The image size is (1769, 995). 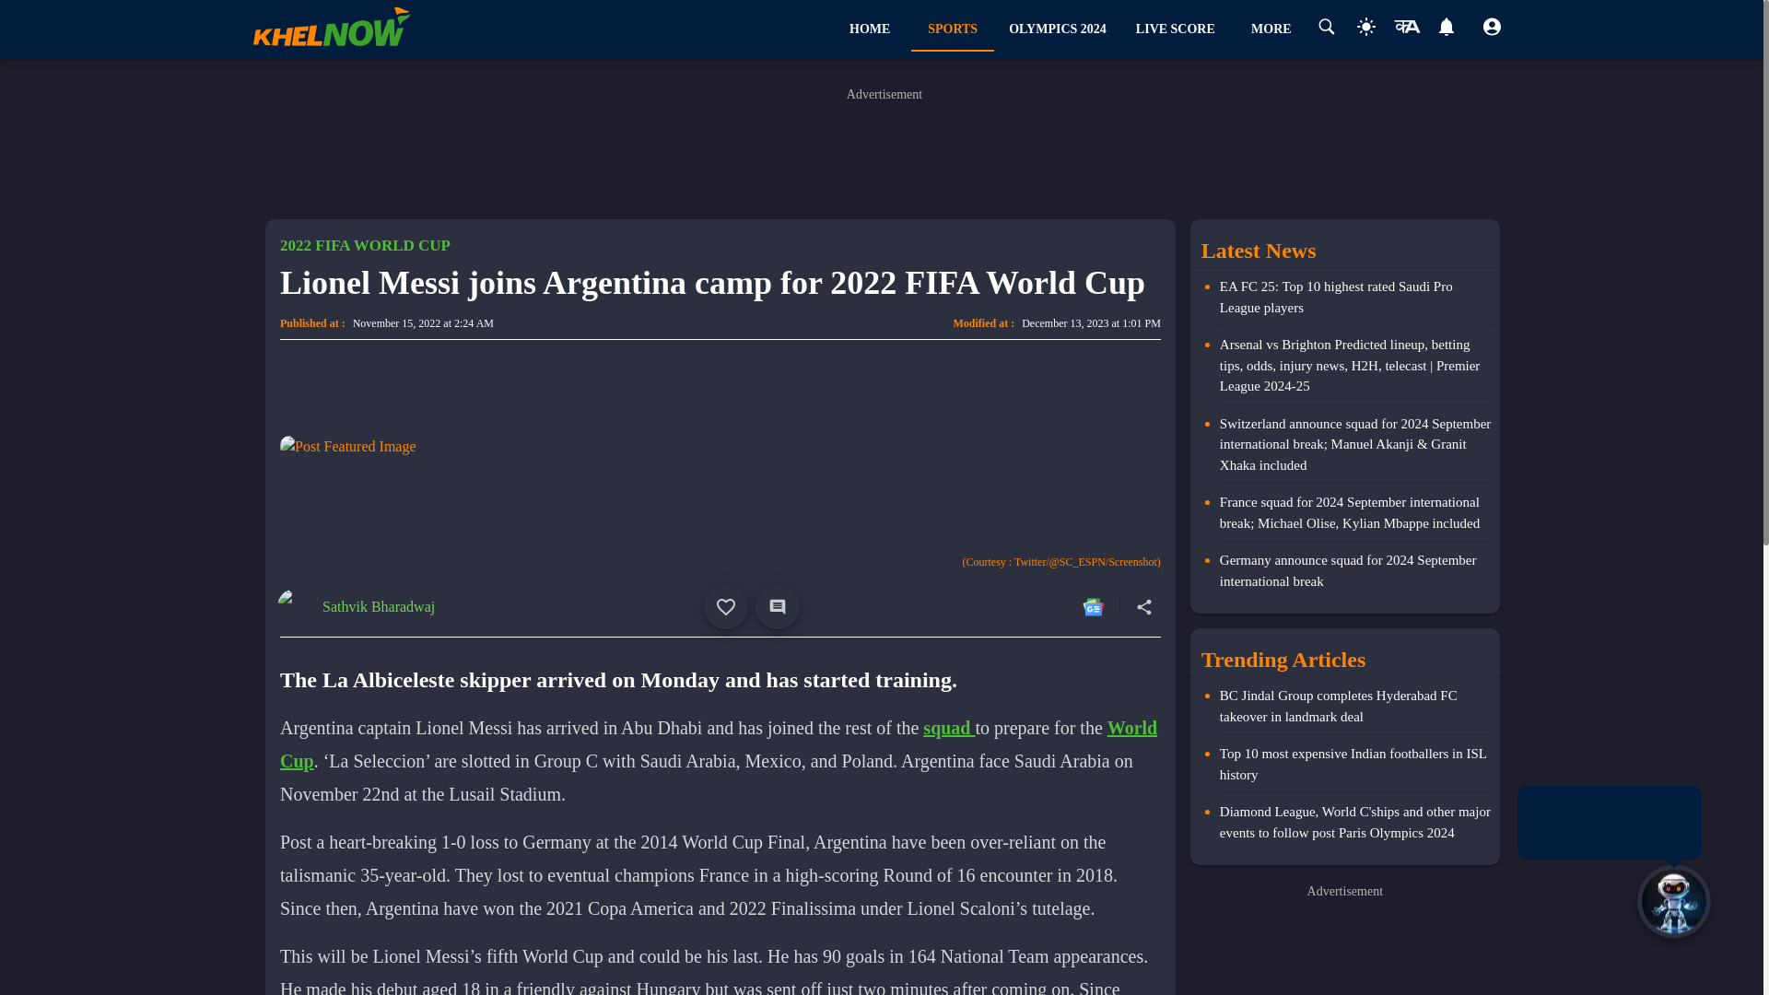 I want to click on global-desktop-top-banner-ad, so click(x=884, y=151).